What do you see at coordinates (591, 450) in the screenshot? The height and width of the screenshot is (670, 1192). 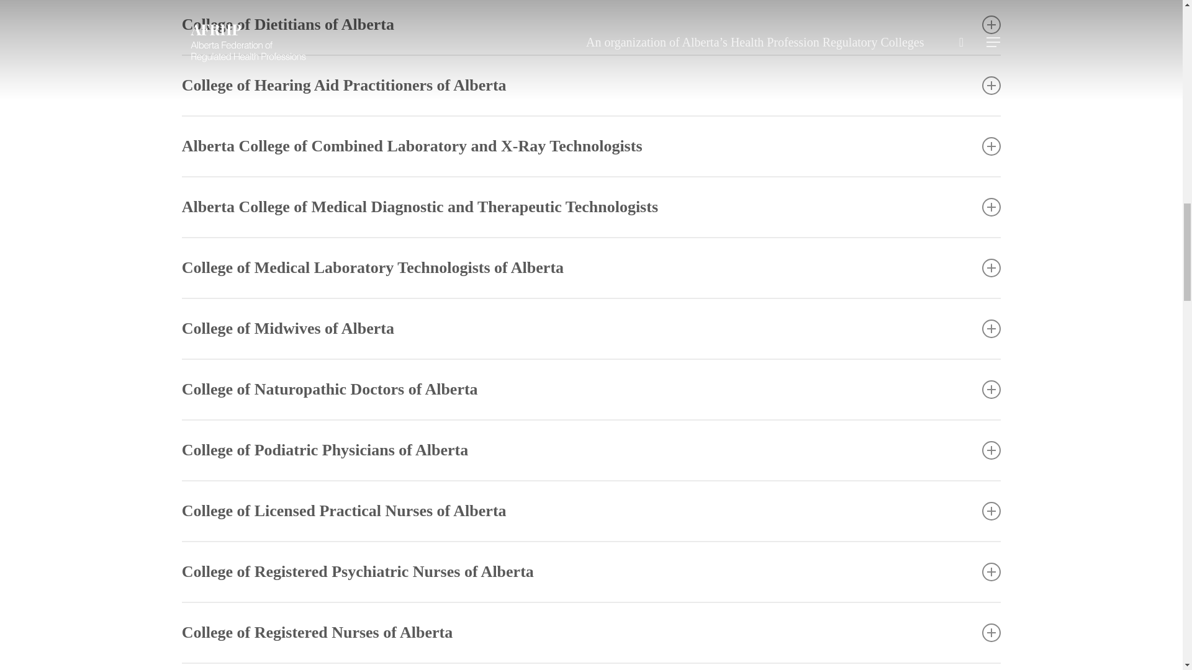 I see `College of Podiatric Physicians of Alberta` at bounding box center [591, 450].